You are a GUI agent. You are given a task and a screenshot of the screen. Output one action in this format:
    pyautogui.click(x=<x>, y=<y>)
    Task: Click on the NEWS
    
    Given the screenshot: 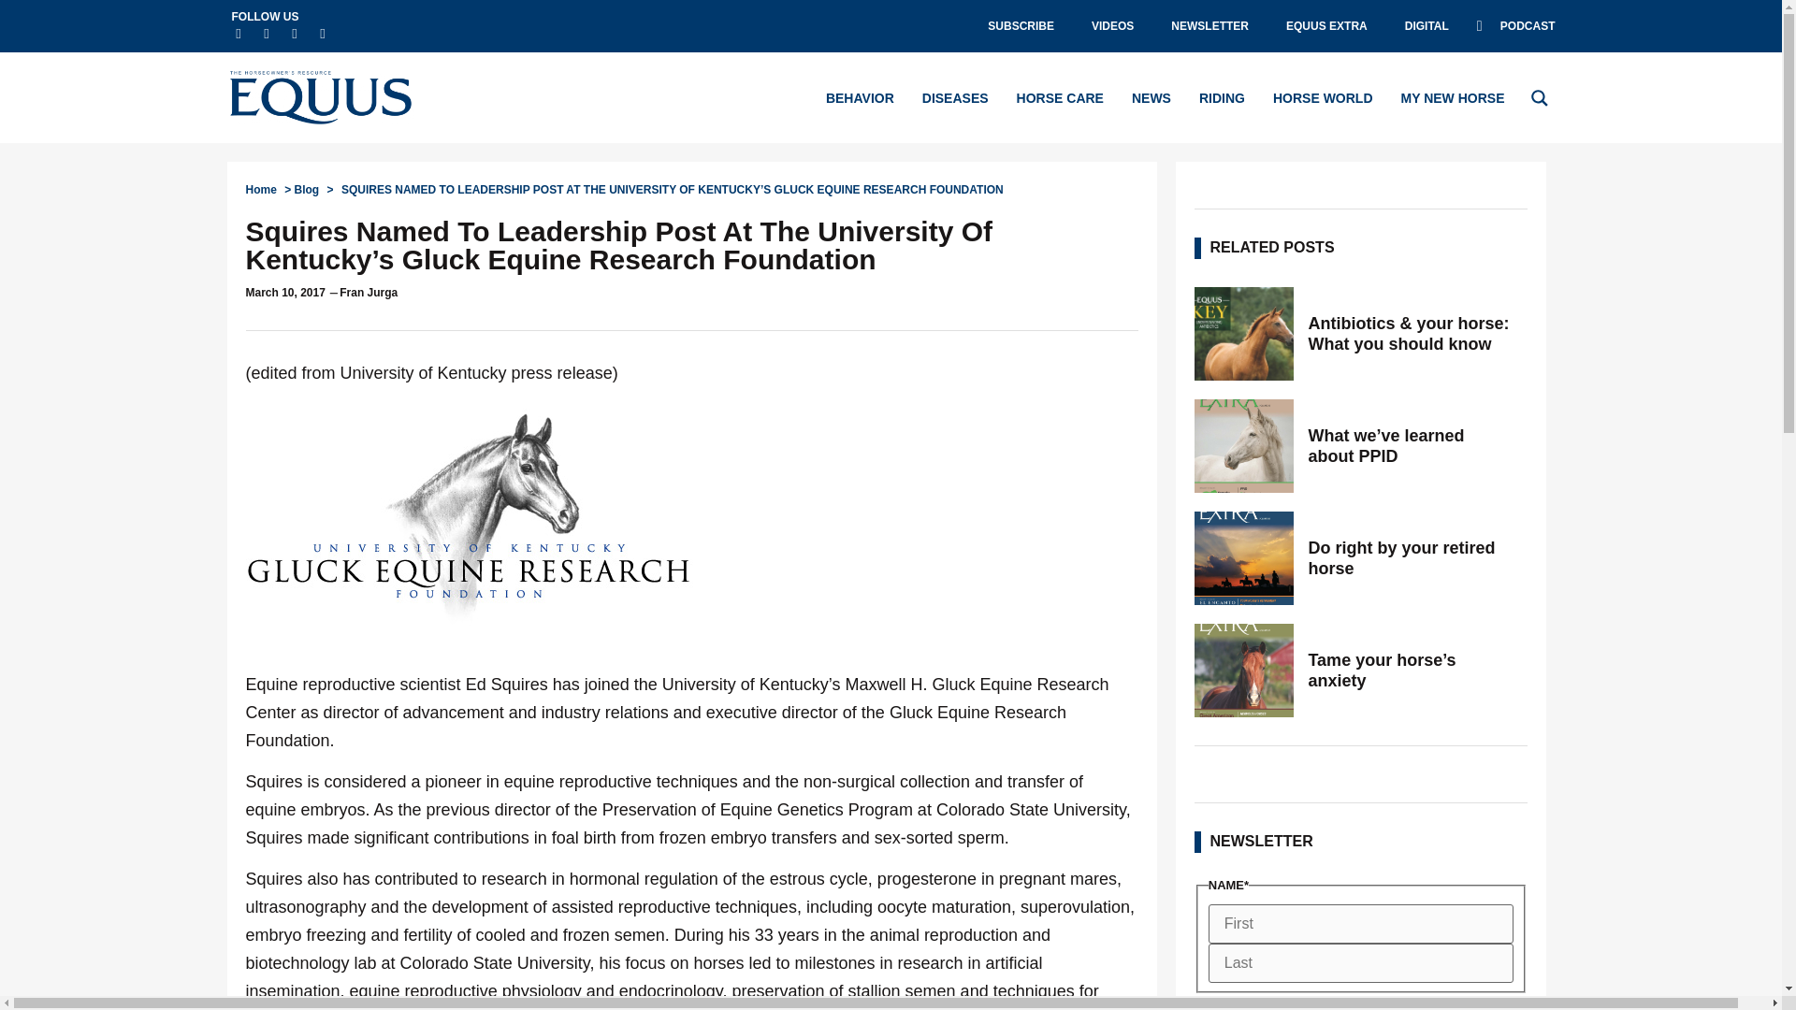 What is the action you would take?
    pyautogui.click(x=1151, y=97)
    